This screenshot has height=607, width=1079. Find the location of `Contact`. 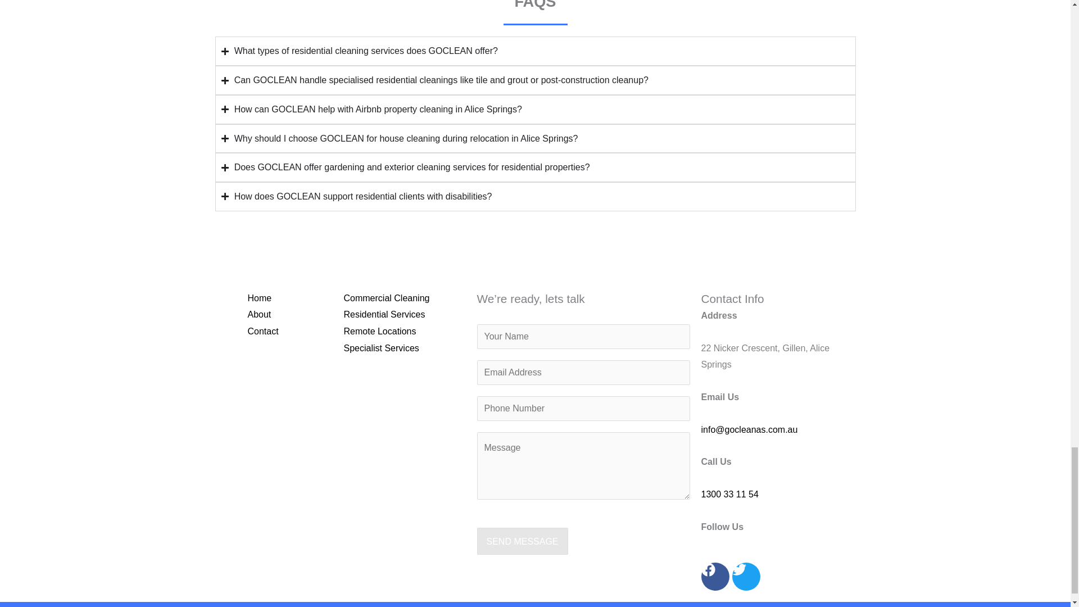

Contact is located at coordinates (262, 332).